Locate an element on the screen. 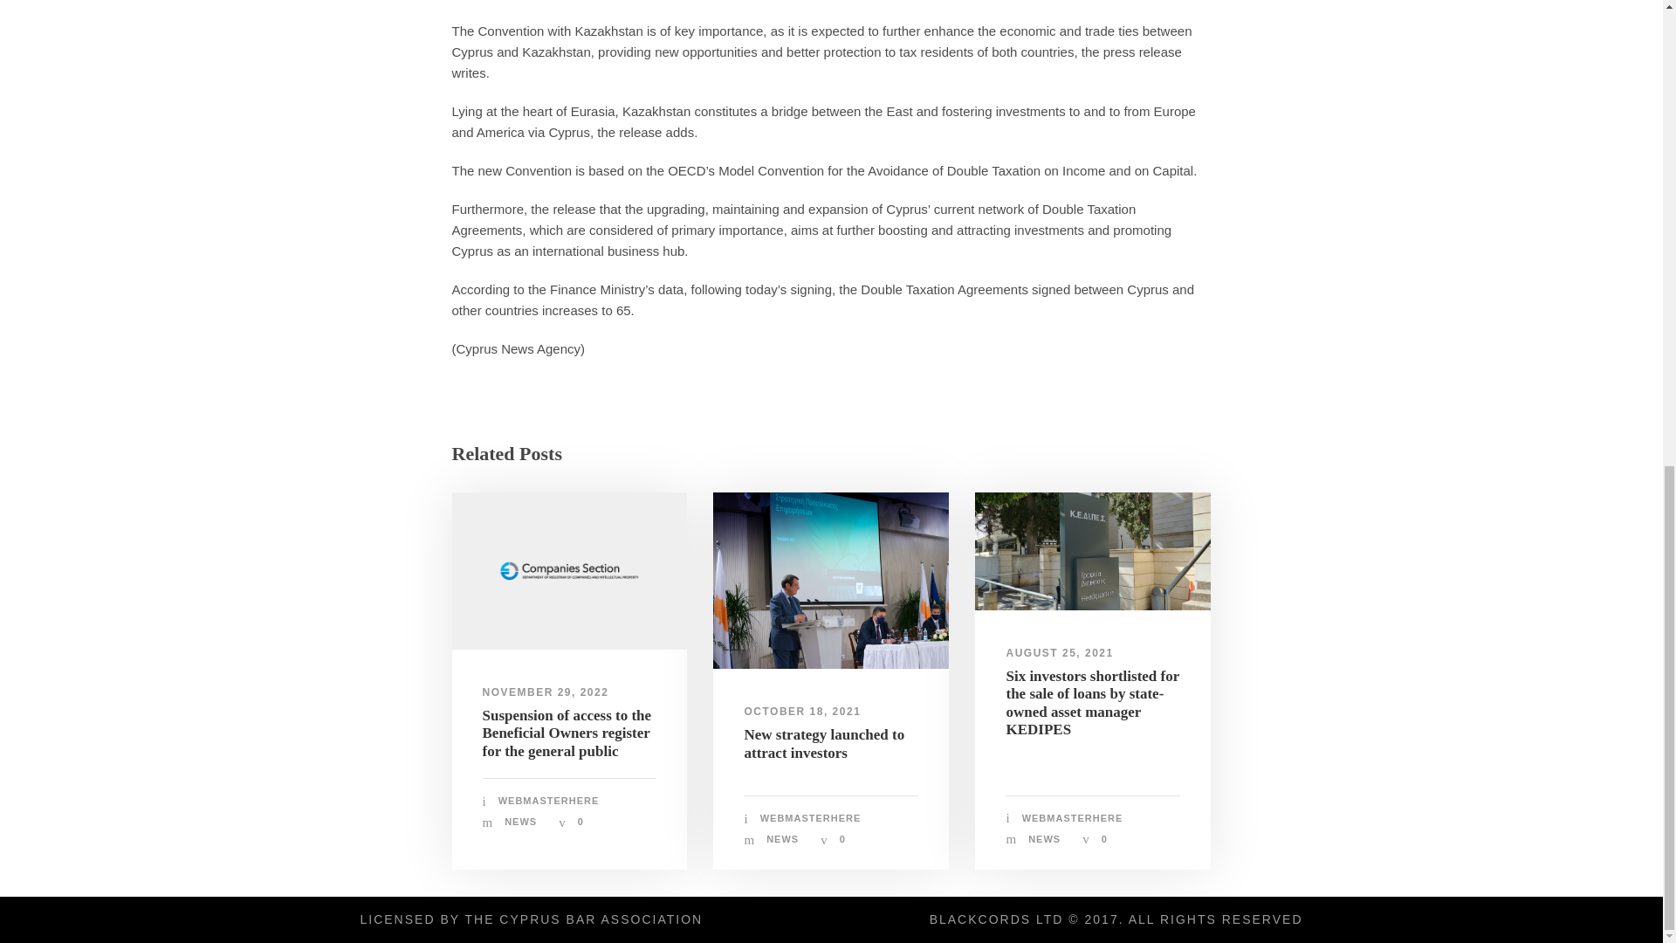  New strategy launched to attract investors is located at coordinates (824, 742).